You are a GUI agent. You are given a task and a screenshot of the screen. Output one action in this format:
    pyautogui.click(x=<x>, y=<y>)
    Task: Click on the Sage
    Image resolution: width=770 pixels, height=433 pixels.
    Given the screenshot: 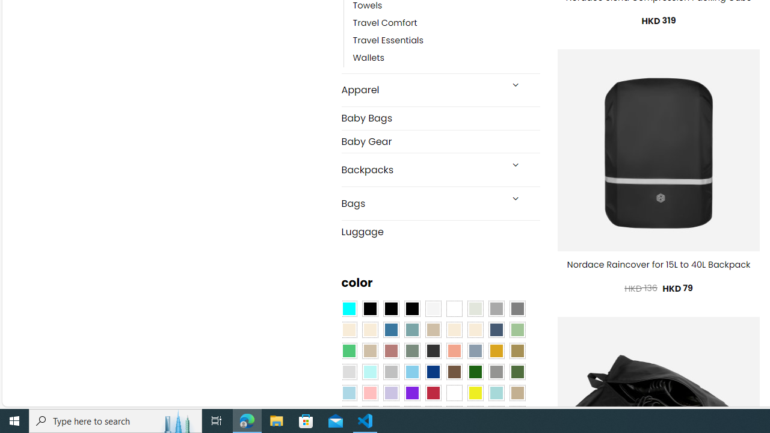 What is the action you would take?
    pyautogui.click(x=411, y=351)
    